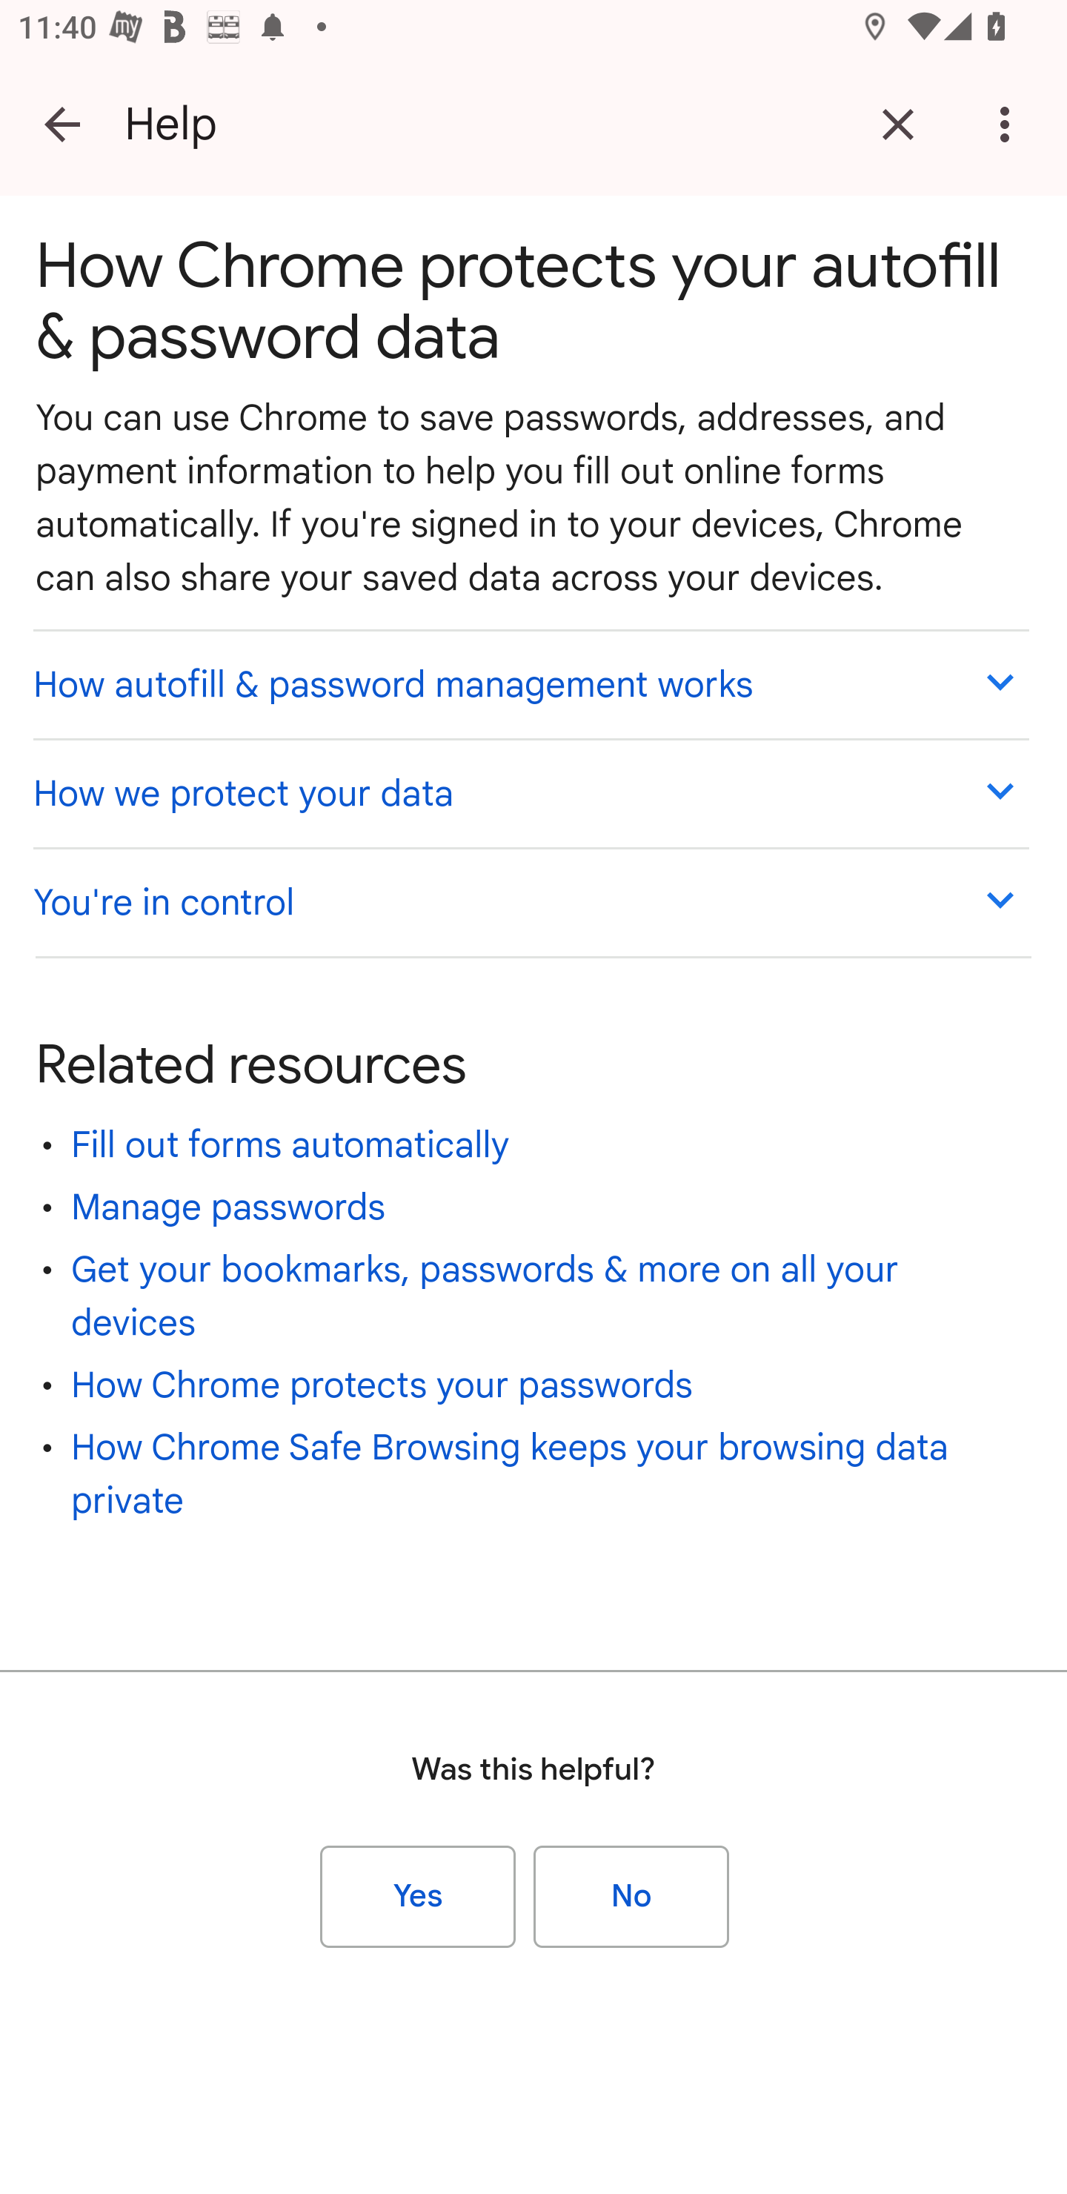  Describe the element at coordinates (418, 1896) in the screenshot. I see `Yes (Was this helpful?)` at that location.